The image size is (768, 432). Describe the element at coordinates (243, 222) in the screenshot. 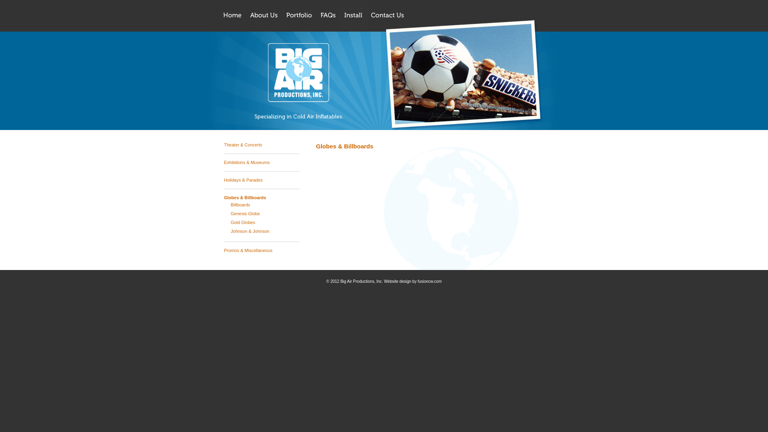

I see `Gold Globes` at that location.